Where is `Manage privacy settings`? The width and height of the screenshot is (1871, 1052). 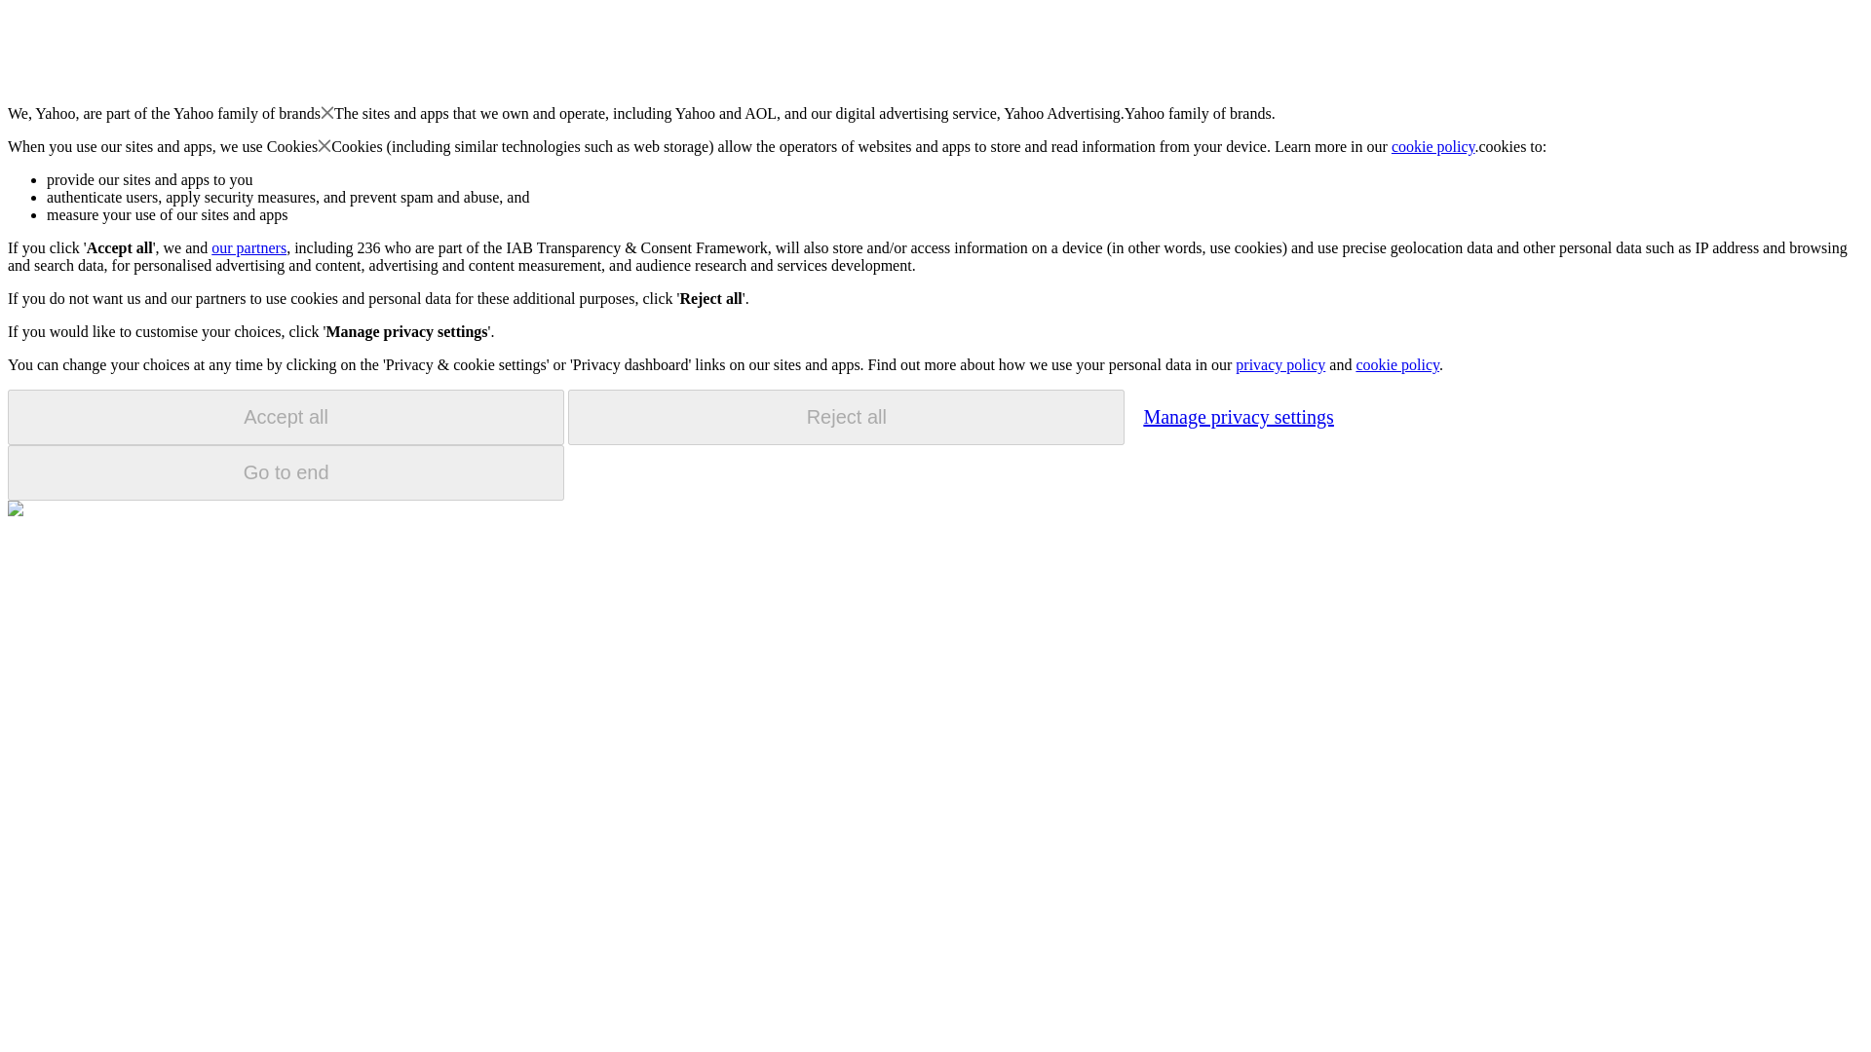
Manage privacy settings is located at coordinates (1238, 416).